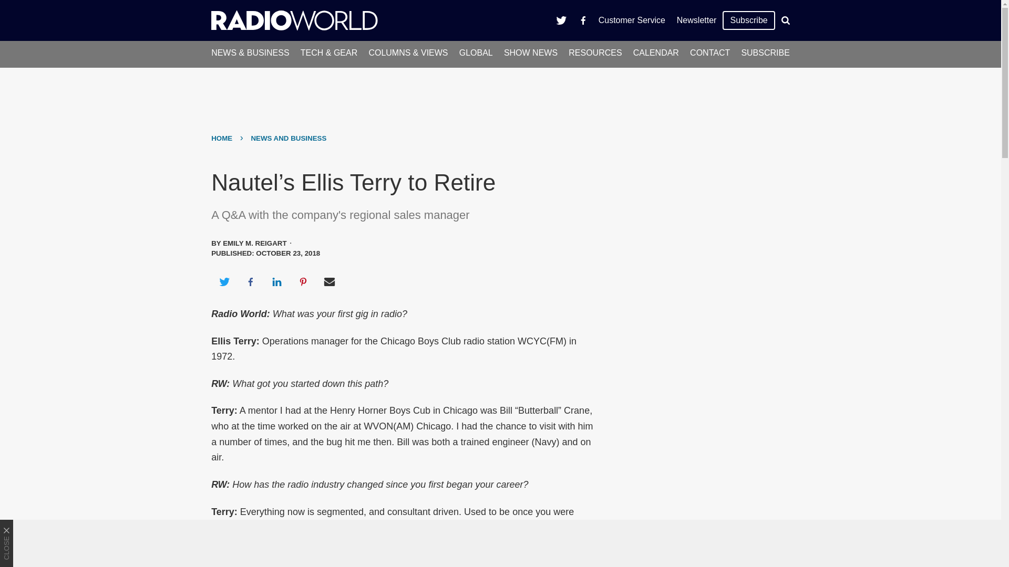 The width and height of the screenshot is (1009, 567). I want to click on Share via Email, so click(330, 281).